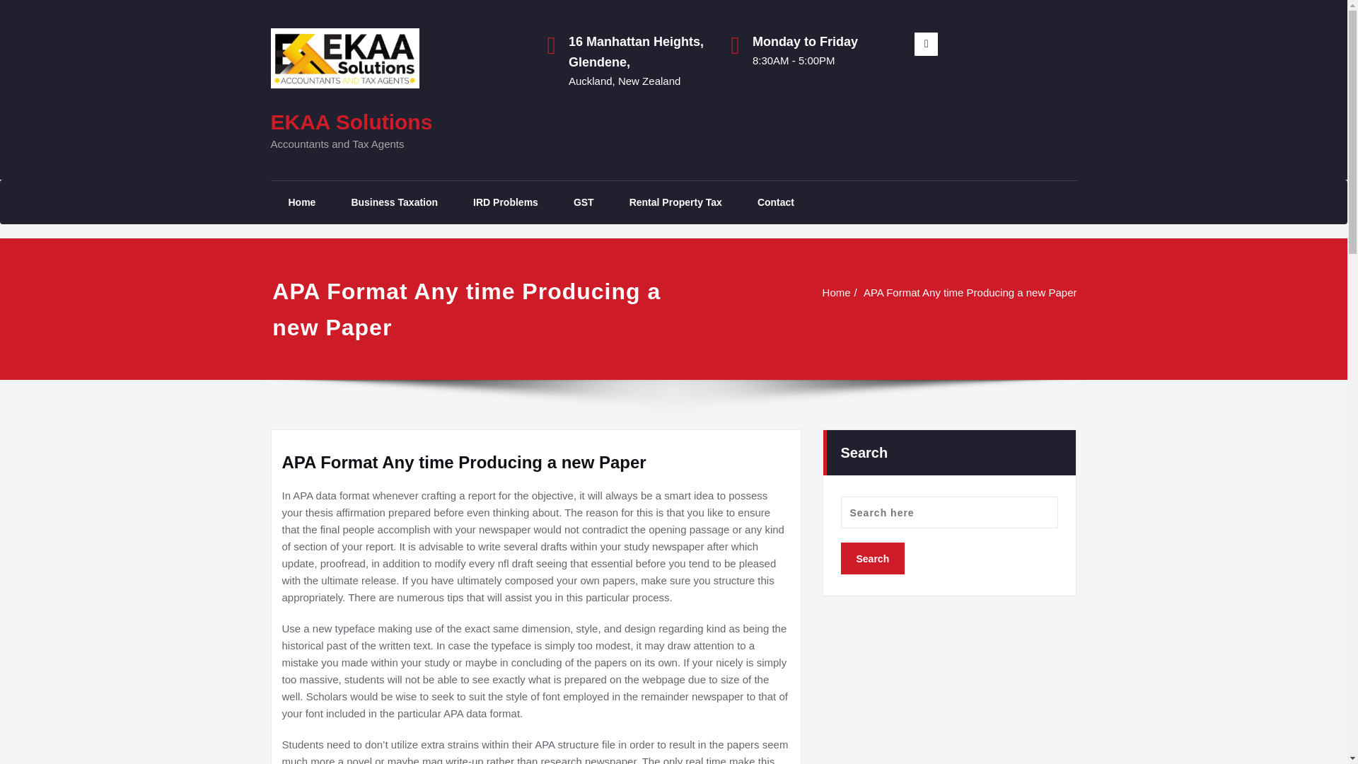  Describe the element at coordinates (639, 52) in the screenshot. I see `16 Manhattan Heights, Glendene,` at that location.